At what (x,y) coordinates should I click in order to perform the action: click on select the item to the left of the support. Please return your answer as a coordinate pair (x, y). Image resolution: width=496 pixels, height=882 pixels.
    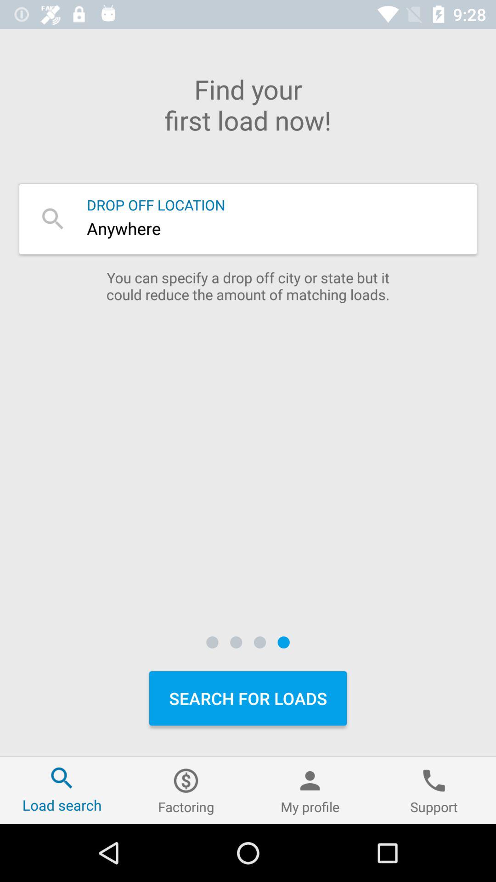
    Looking at the image, I should click on (310, 790).